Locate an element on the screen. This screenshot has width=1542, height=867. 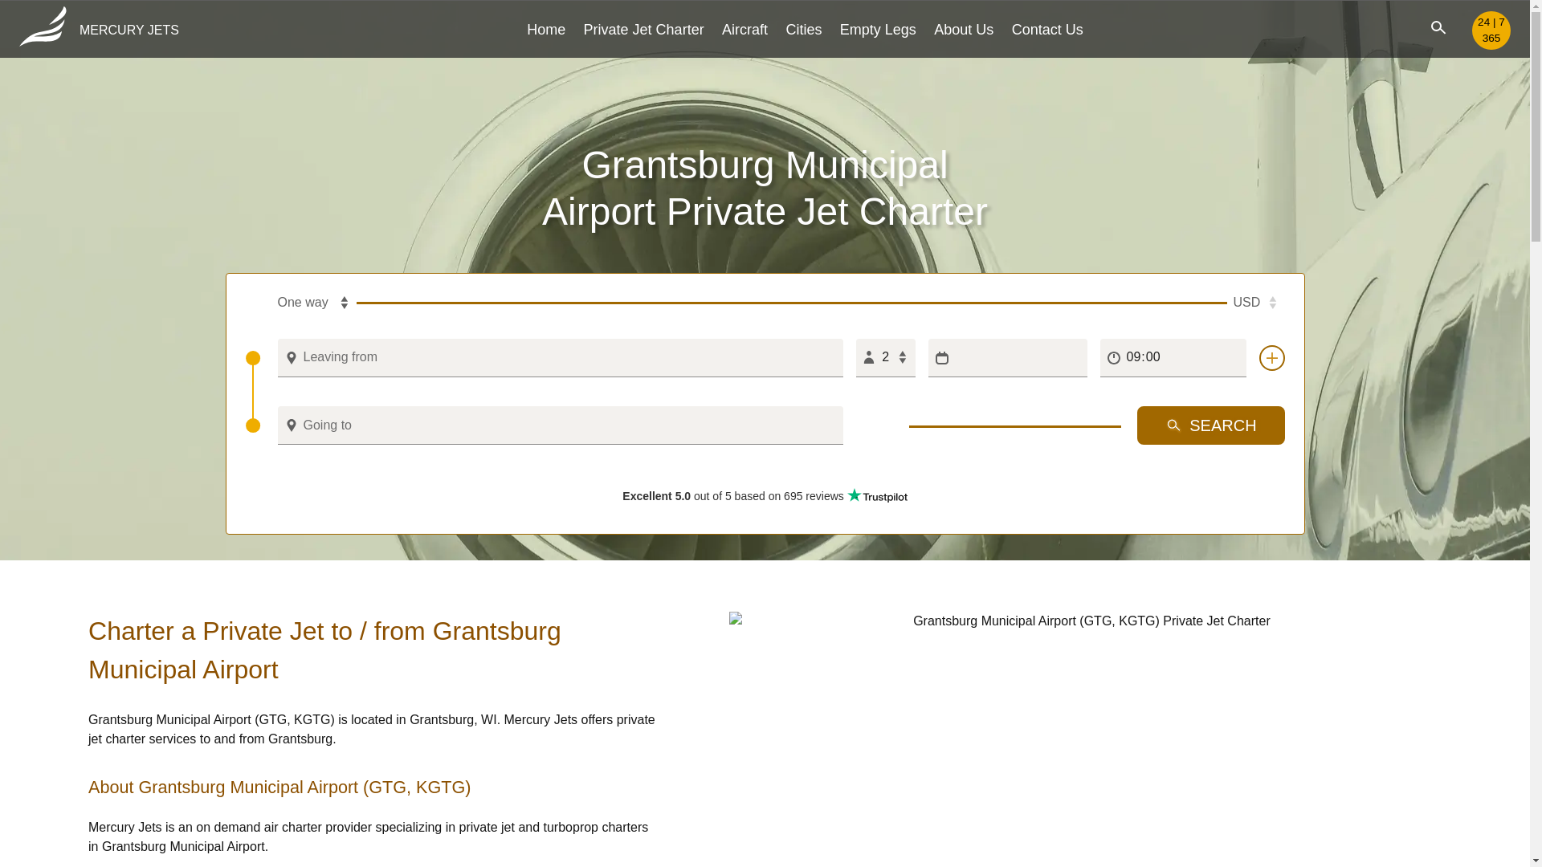
09:00 is located at coordinates (1173, 358).